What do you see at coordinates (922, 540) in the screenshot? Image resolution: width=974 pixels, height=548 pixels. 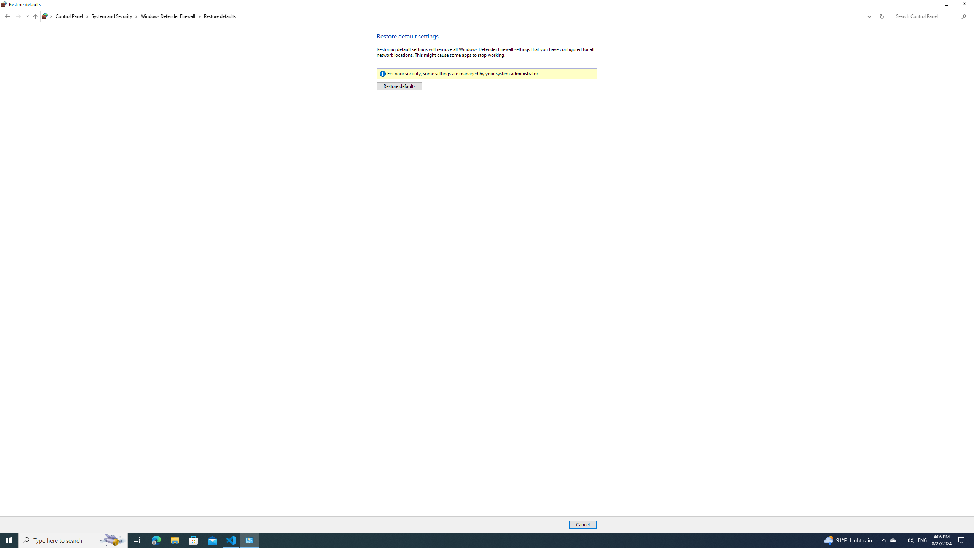 I see `Tray Input Indicator - English (United States)` at bounding box center [922, 540].